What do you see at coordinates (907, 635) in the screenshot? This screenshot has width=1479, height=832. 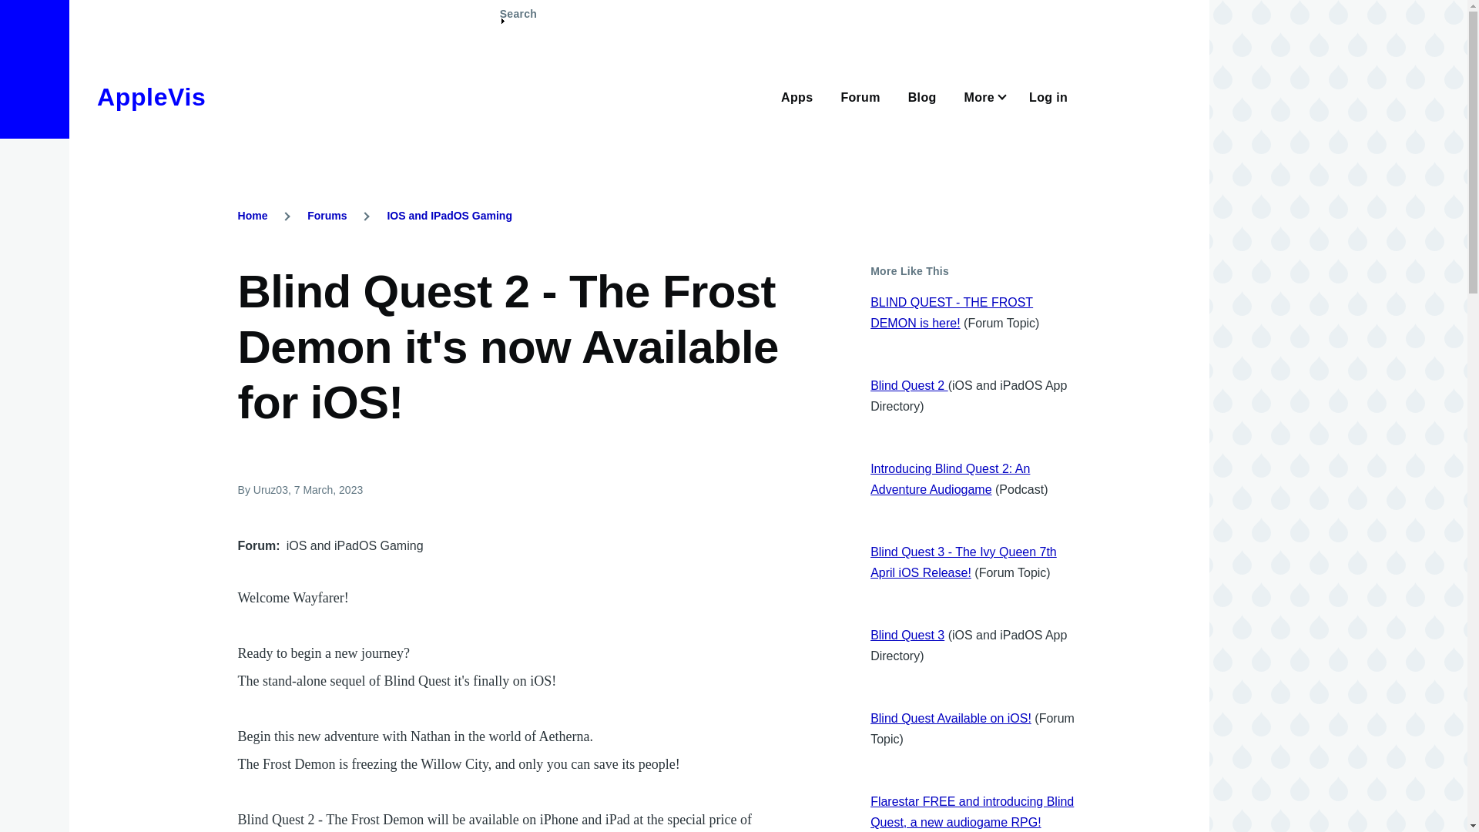 I see `Blind Quest 3` at bounding box center [907, 635].